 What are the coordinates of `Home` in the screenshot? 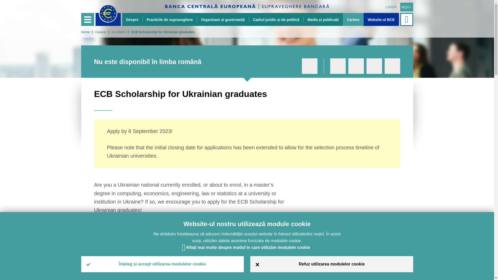 It's located at (85, 32).